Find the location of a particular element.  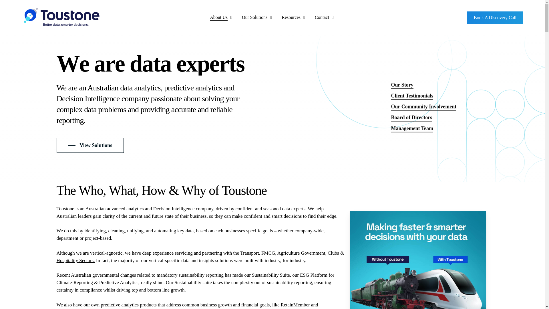

Toustone Club Solution Case Study: Bankstown Sports Club is located at coordinates (200, 257).